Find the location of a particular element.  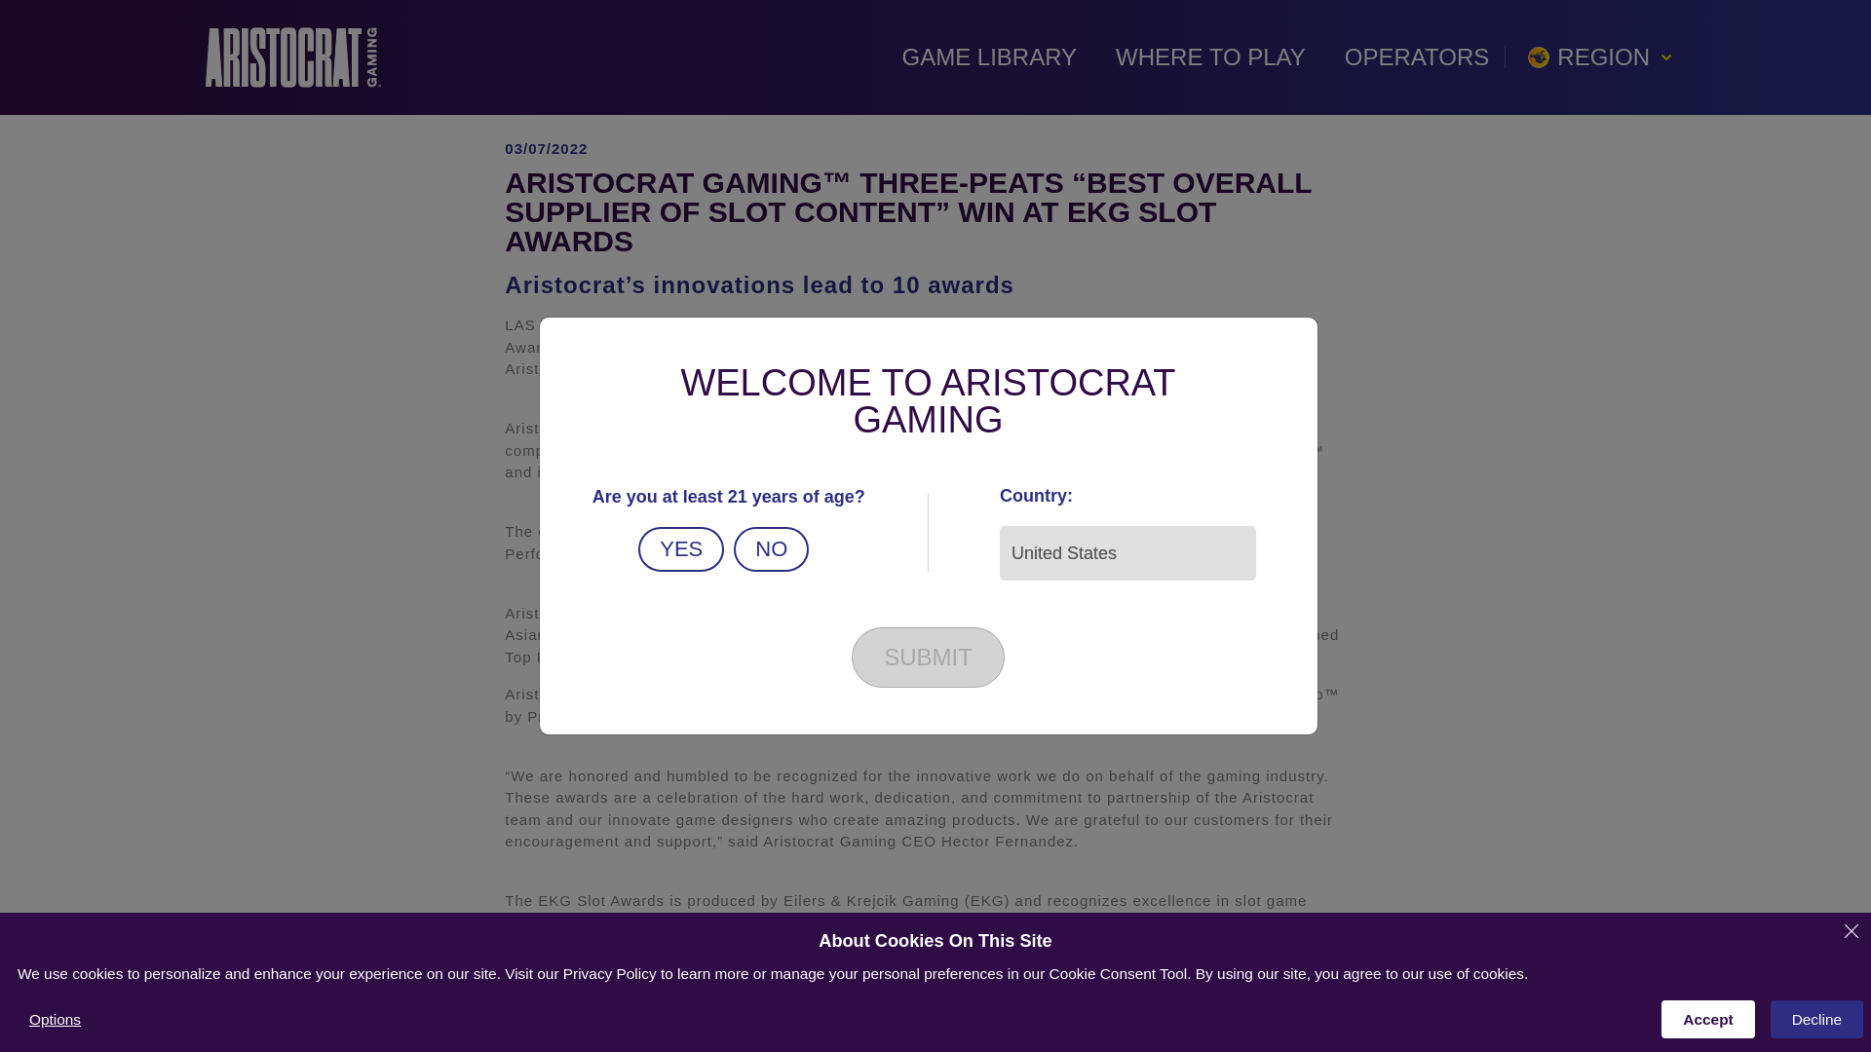

SUBMIT is located at coordinates (928, 657).